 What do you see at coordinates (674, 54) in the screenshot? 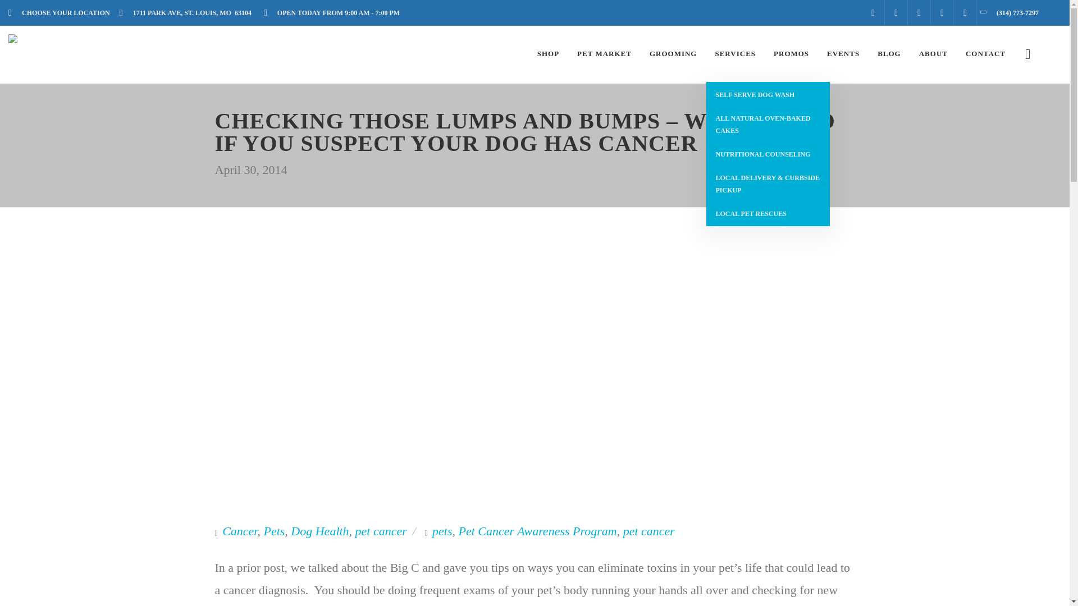
I see `GROOMING` at bounding box center [674, 54].